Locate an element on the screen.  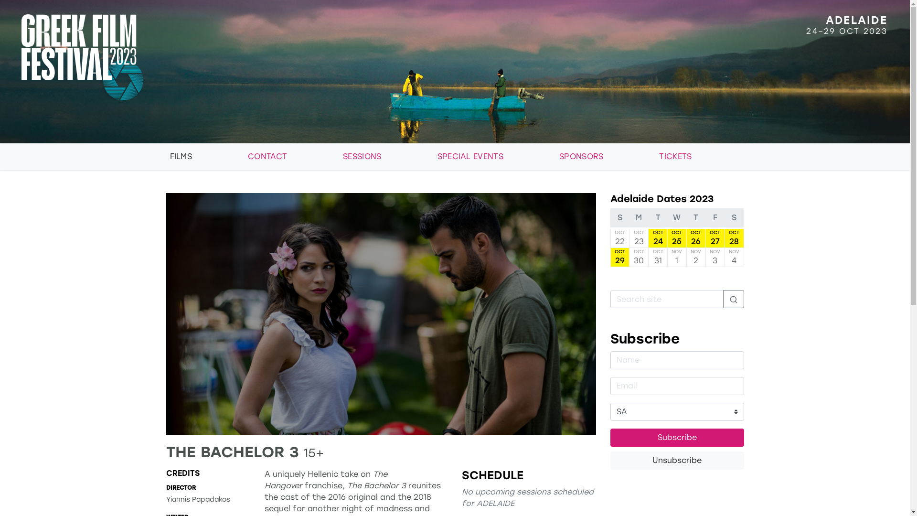
OCT
25 is located at coordinates (677, 238).